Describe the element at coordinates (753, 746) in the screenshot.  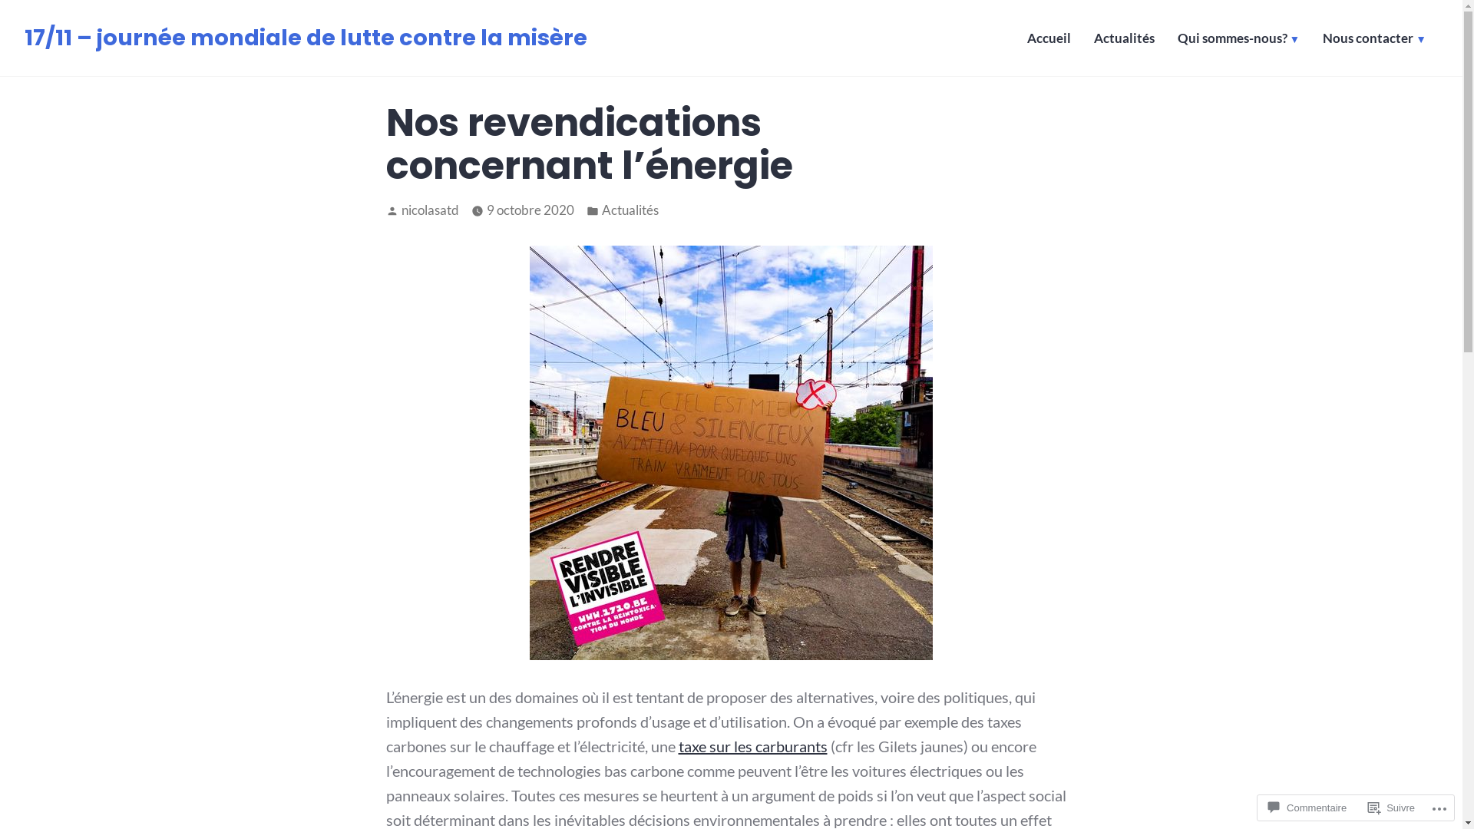
I see `taxe sur les carburants` at that location.